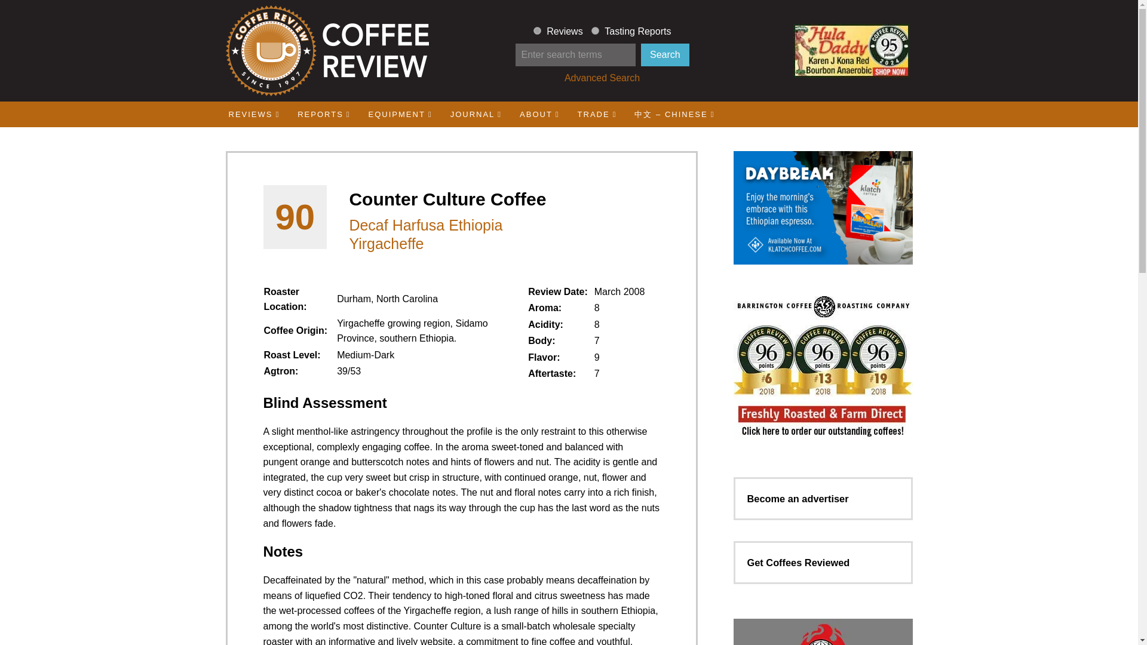 The height and width of the screenshot is (645, 1147). What do you see at coordinates (539, 113) in the screenshot?
I see `ABOUT` at bounding box center [539, 113].